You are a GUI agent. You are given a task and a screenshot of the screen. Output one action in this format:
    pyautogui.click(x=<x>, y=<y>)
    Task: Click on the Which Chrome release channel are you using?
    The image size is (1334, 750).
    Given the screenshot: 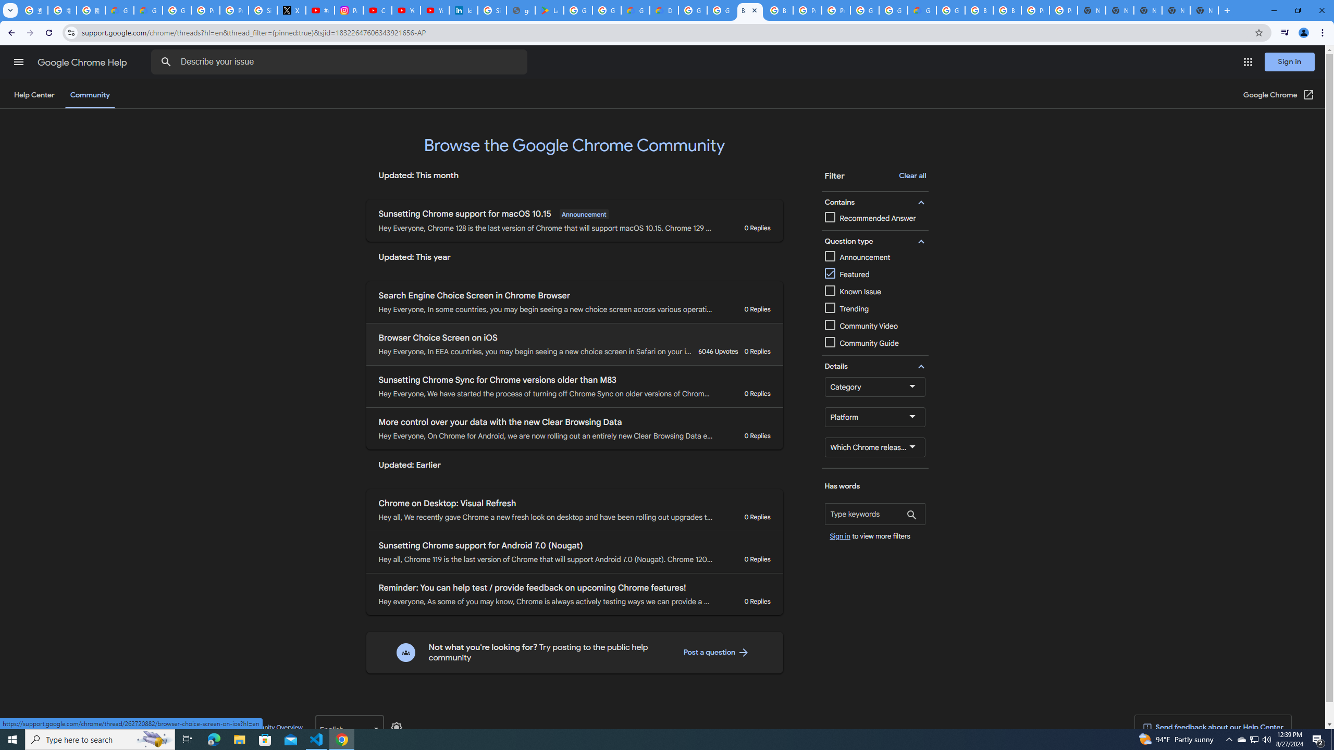 What is the action you would take?
    pyautogui.click(x=875, y=447)
    